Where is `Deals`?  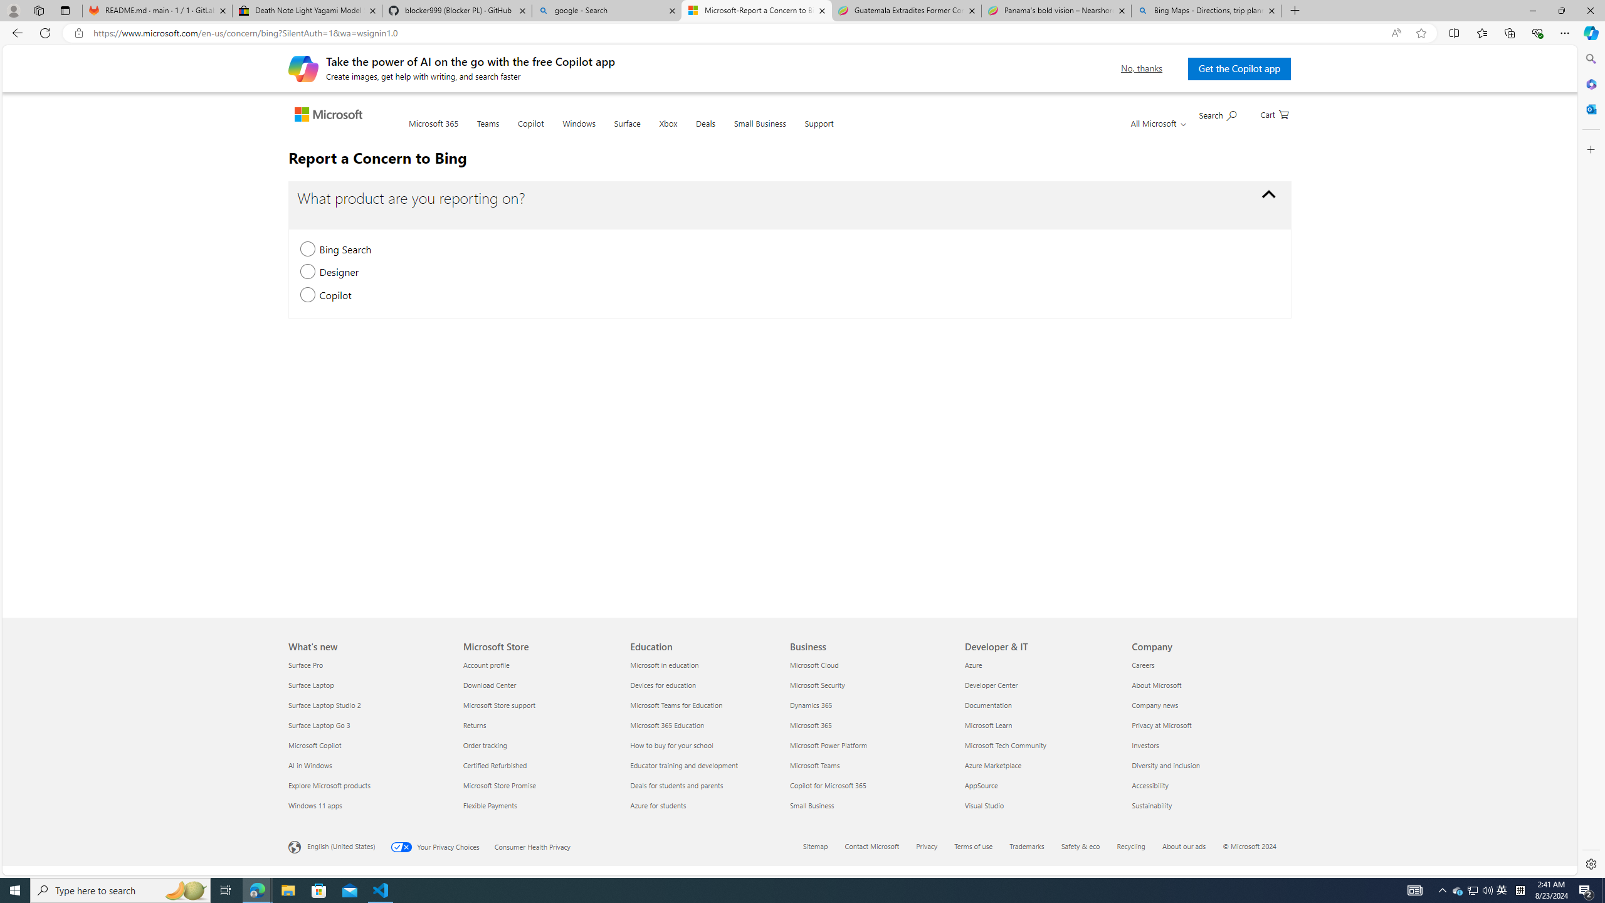 Deals is located at coordinates (706, 131).